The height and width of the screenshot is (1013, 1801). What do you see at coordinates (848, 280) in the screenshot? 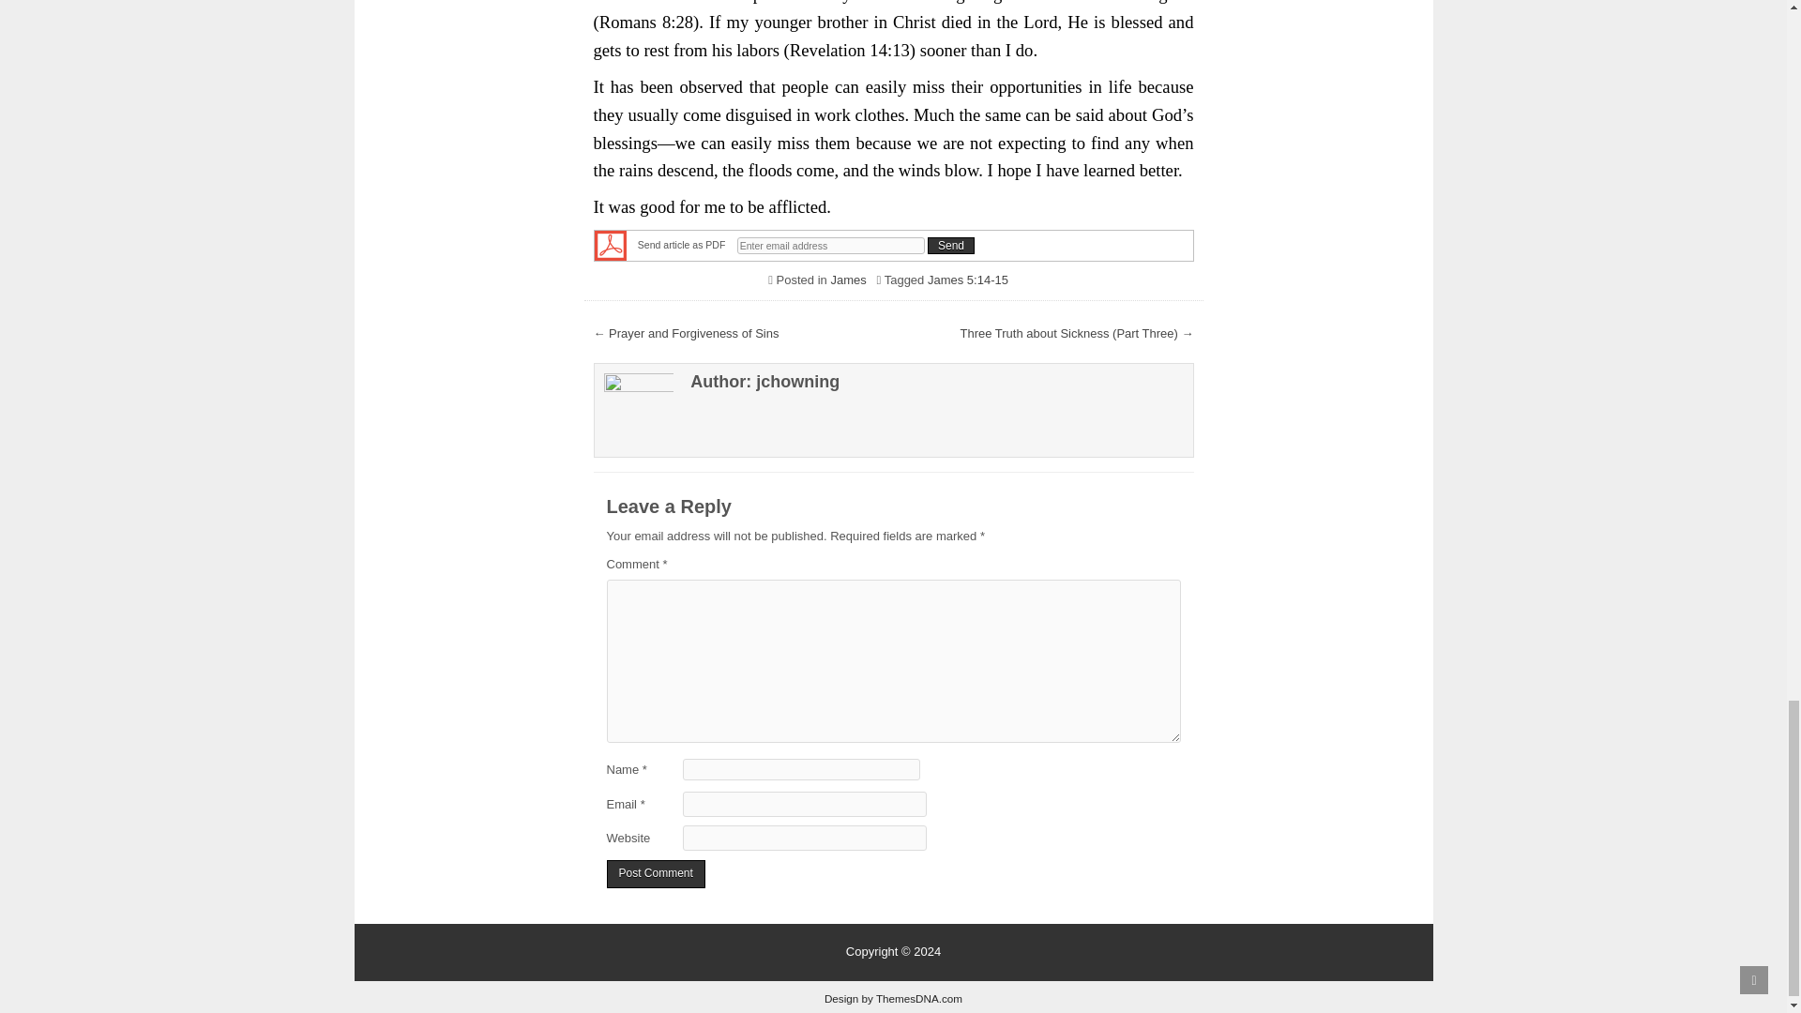
I see `James` at bounding box center [848, 280].